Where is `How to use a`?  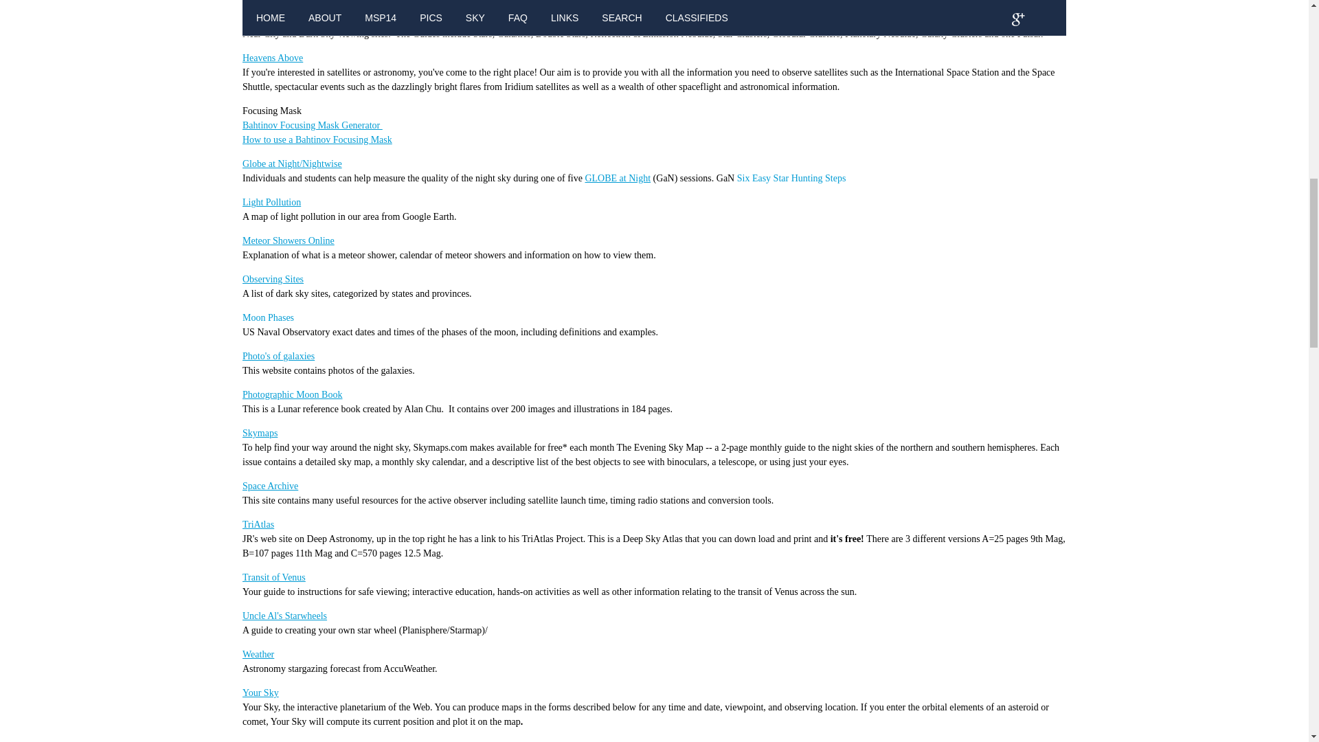
How to use a is located at coordinates (269, 139).